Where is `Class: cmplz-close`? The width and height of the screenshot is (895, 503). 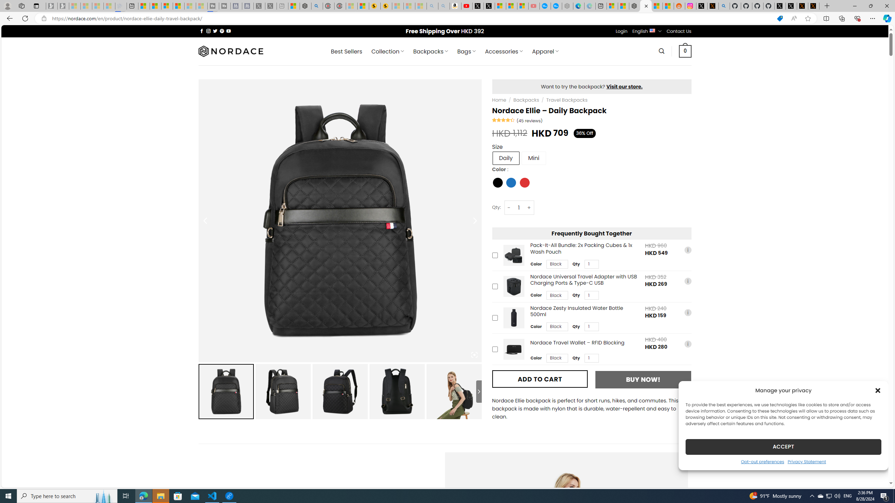 Class: cmplz-close is located at coordinates (878, 390).